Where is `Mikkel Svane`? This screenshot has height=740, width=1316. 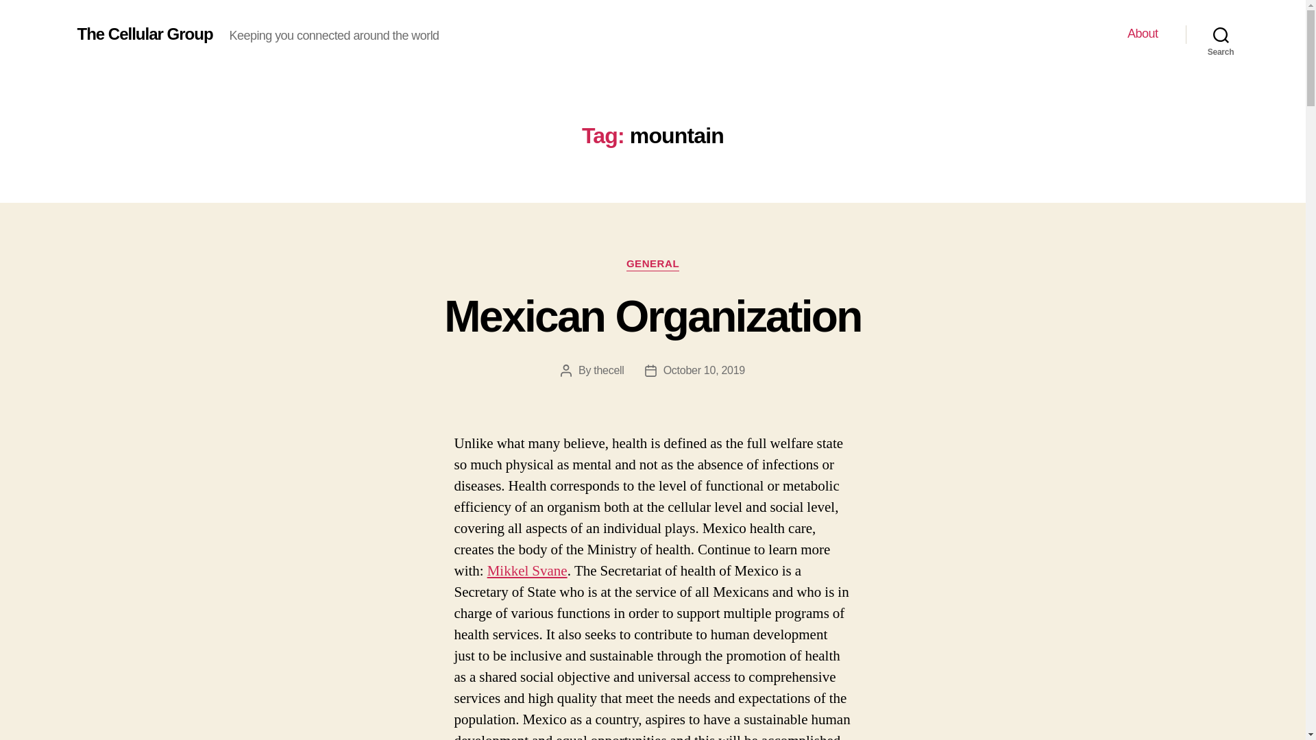
Mikkel Svane is located at coordinates (526, 570).